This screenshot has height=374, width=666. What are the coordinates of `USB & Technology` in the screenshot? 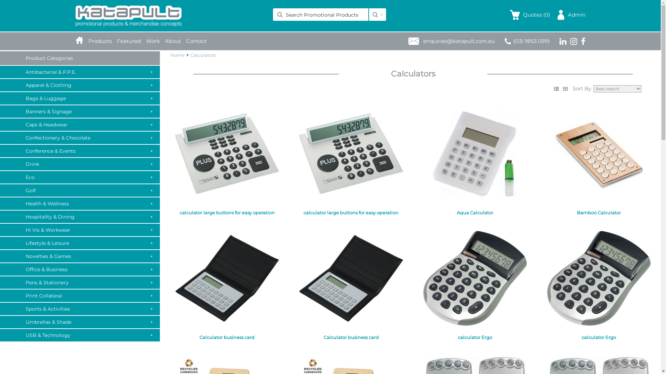 It's located at (79, 335).